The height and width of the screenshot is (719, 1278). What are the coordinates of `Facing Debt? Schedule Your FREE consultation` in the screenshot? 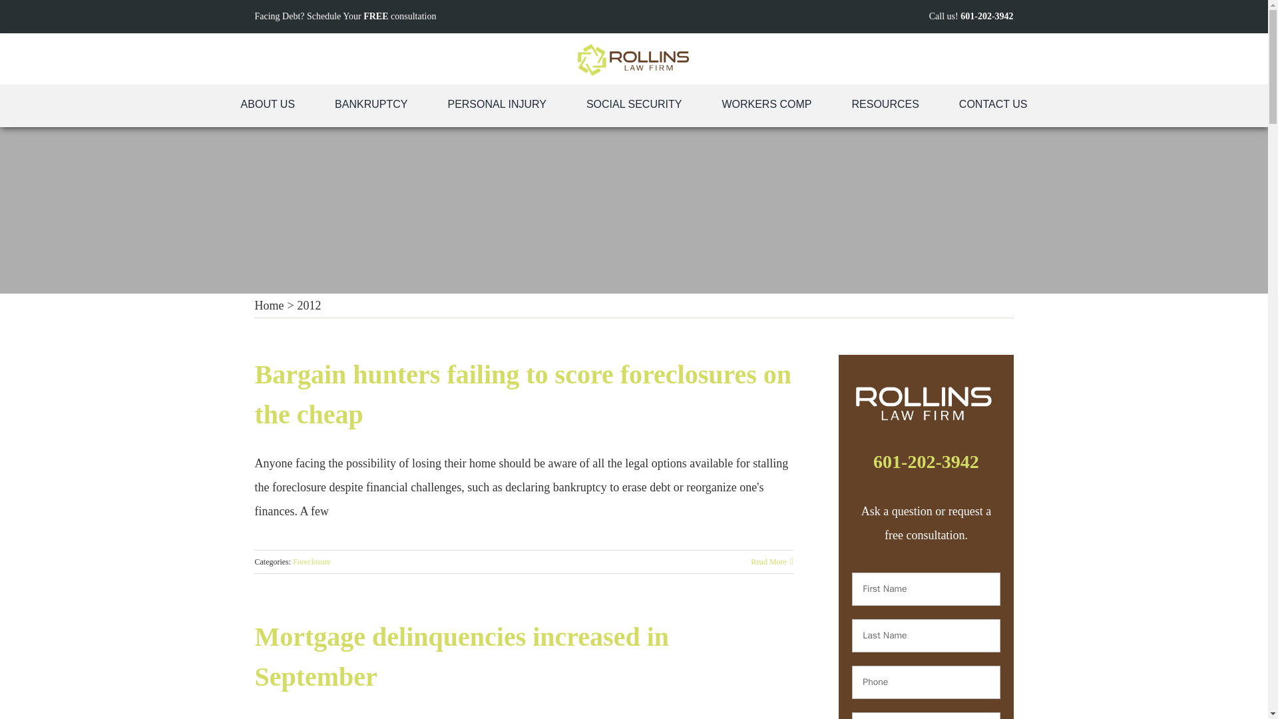 It's located at (345, 16).